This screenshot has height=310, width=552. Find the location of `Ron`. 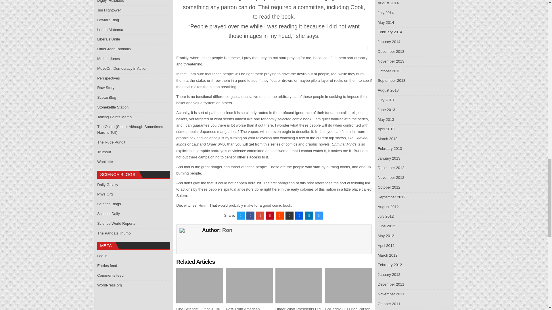

Ron is located at coordinates (227, 230).